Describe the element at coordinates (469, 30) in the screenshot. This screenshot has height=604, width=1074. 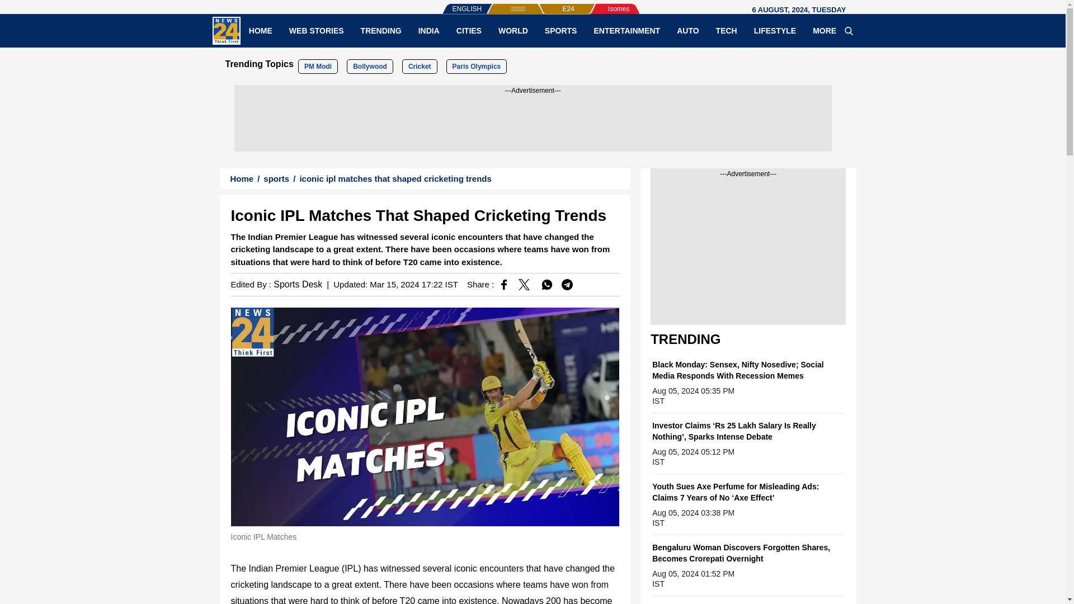
I see `CITIES` at that location.